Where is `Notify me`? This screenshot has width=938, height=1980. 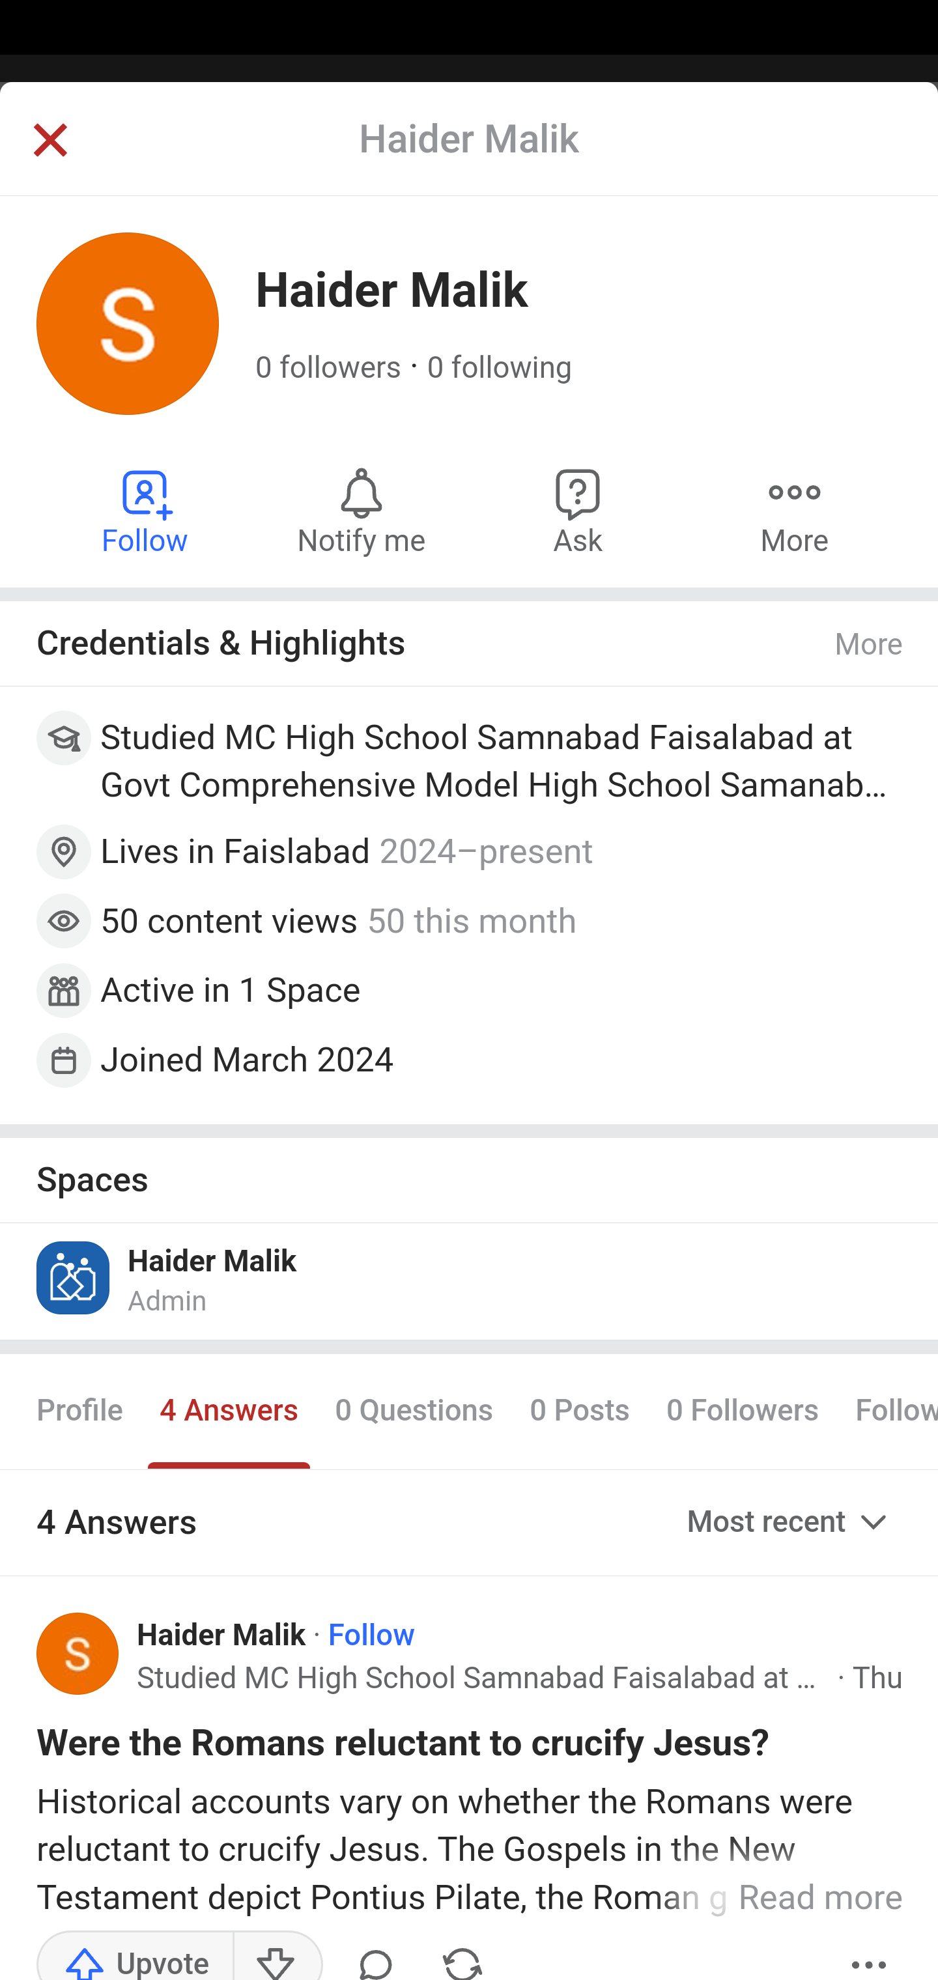
Notify me is located at coordinates (361, 511).